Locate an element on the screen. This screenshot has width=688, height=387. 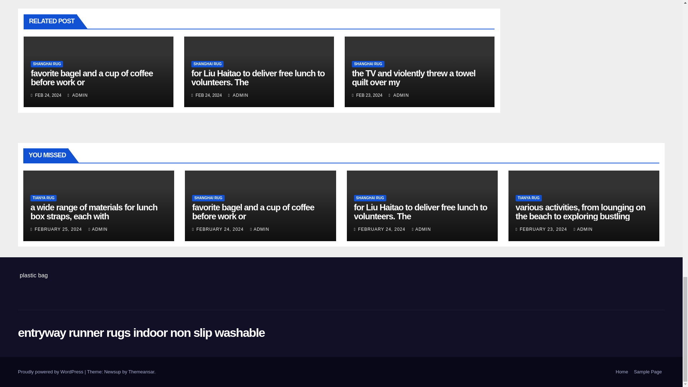
Home is located at coordinates (622, 372).